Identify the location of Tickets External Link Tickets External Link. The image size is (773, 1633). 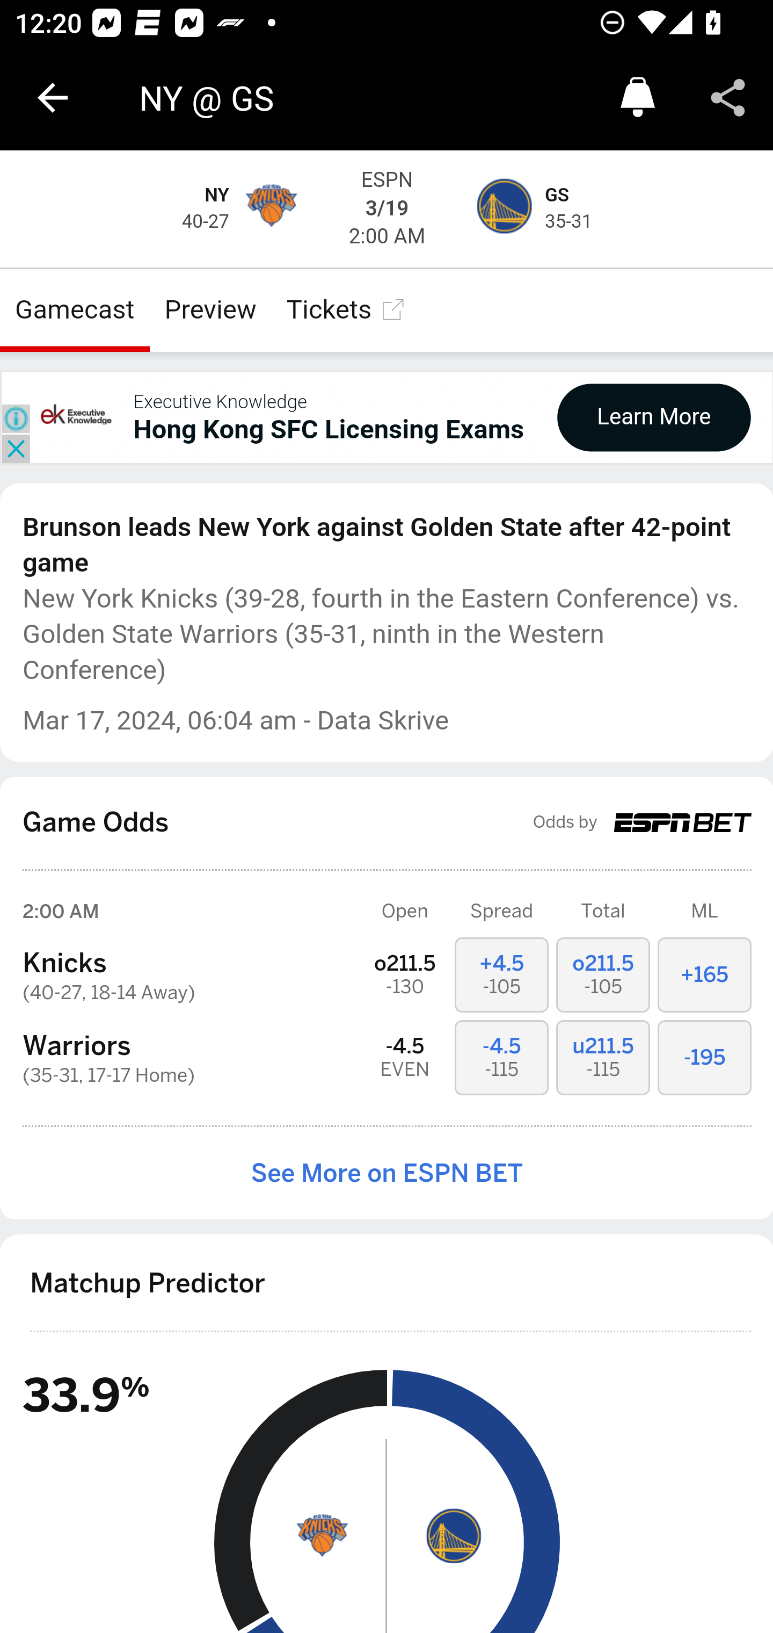
(346, 309).